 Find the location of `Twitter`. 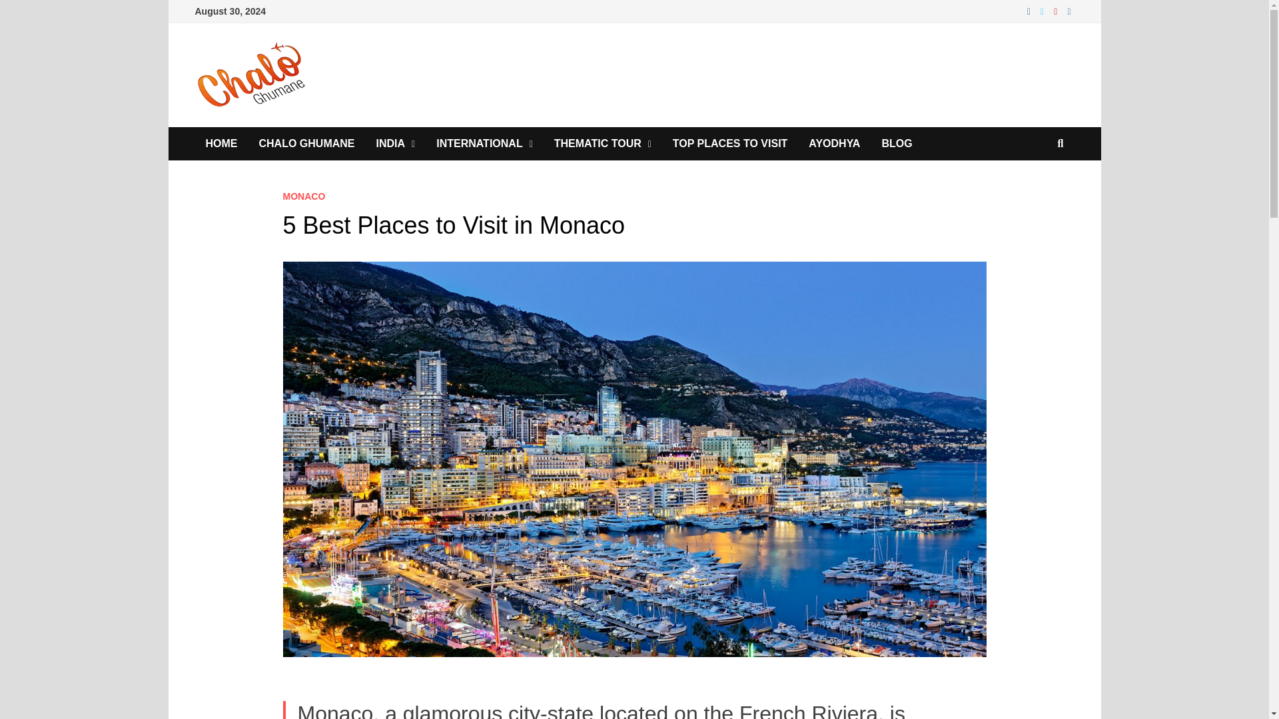

Twitter is located at coordinates (1043, 11).